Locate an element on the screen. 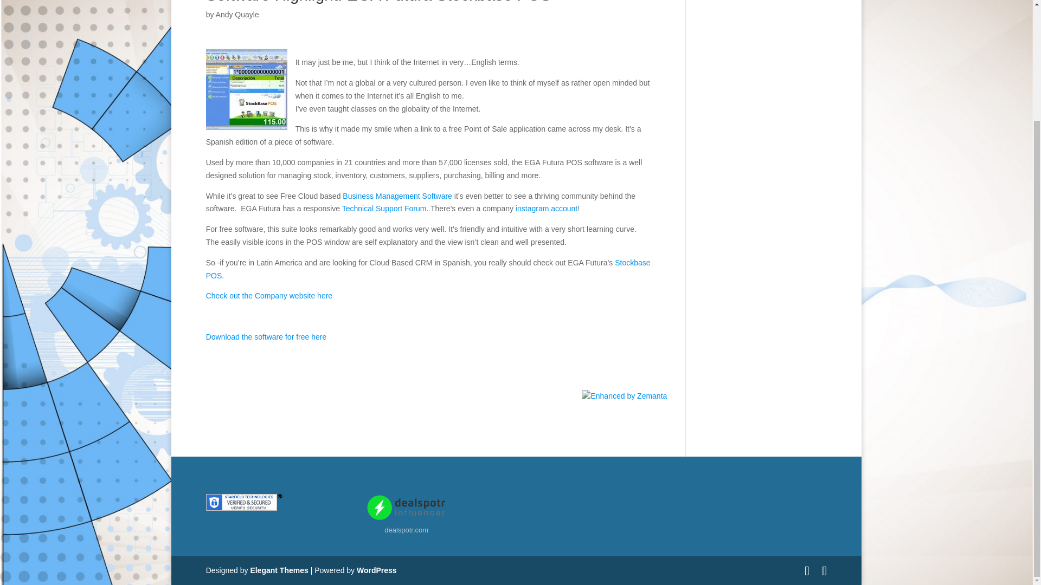  Download the software for free here is located at coordinates (266, 337).